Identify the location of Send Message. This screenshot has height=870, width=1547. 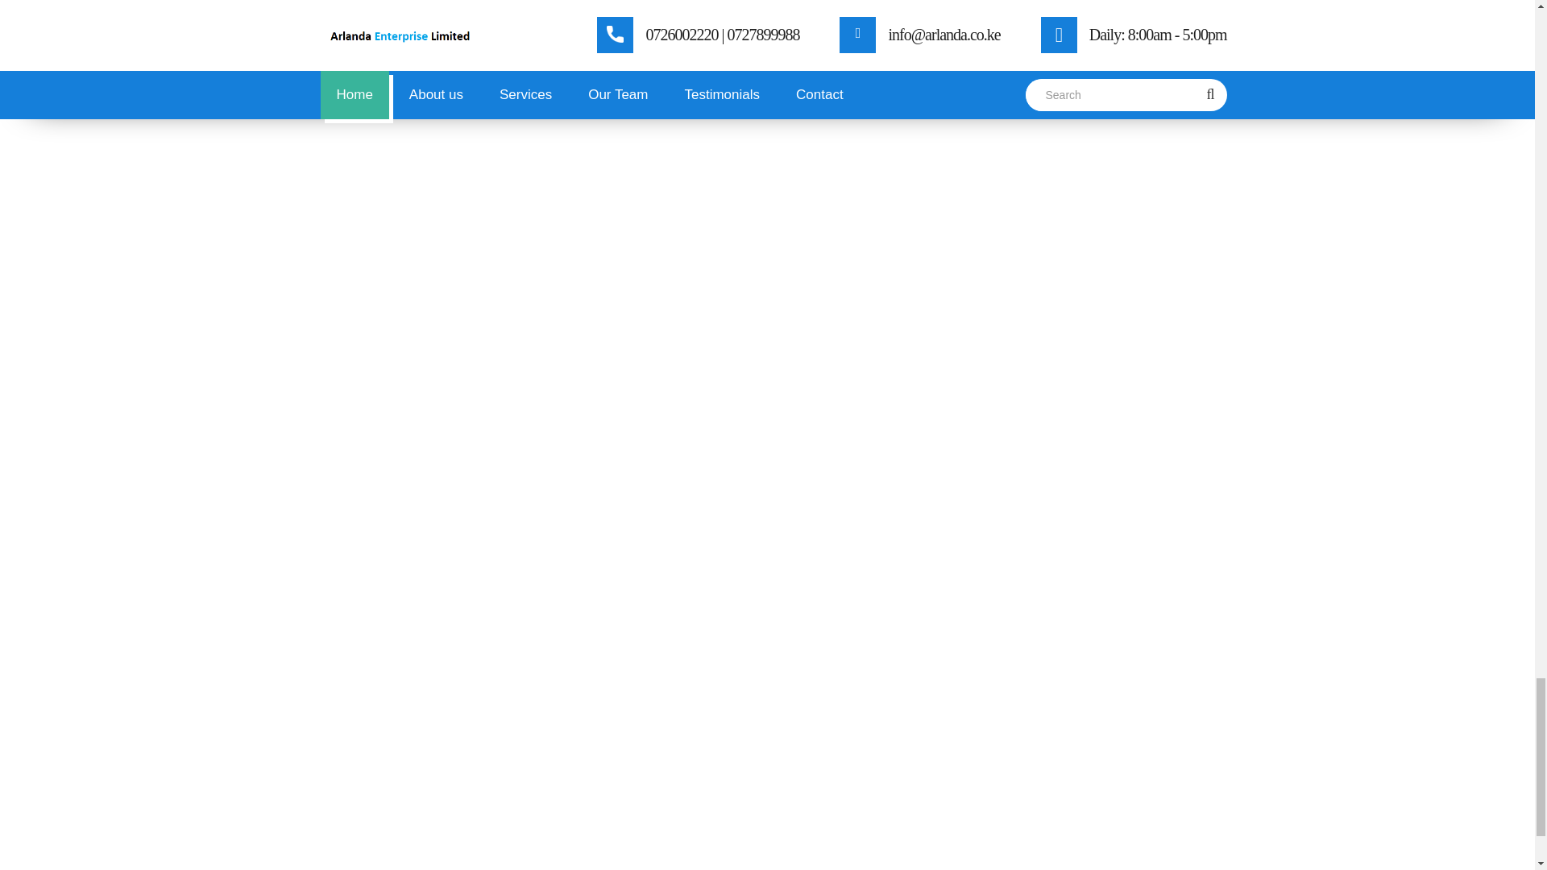
(306, 586).